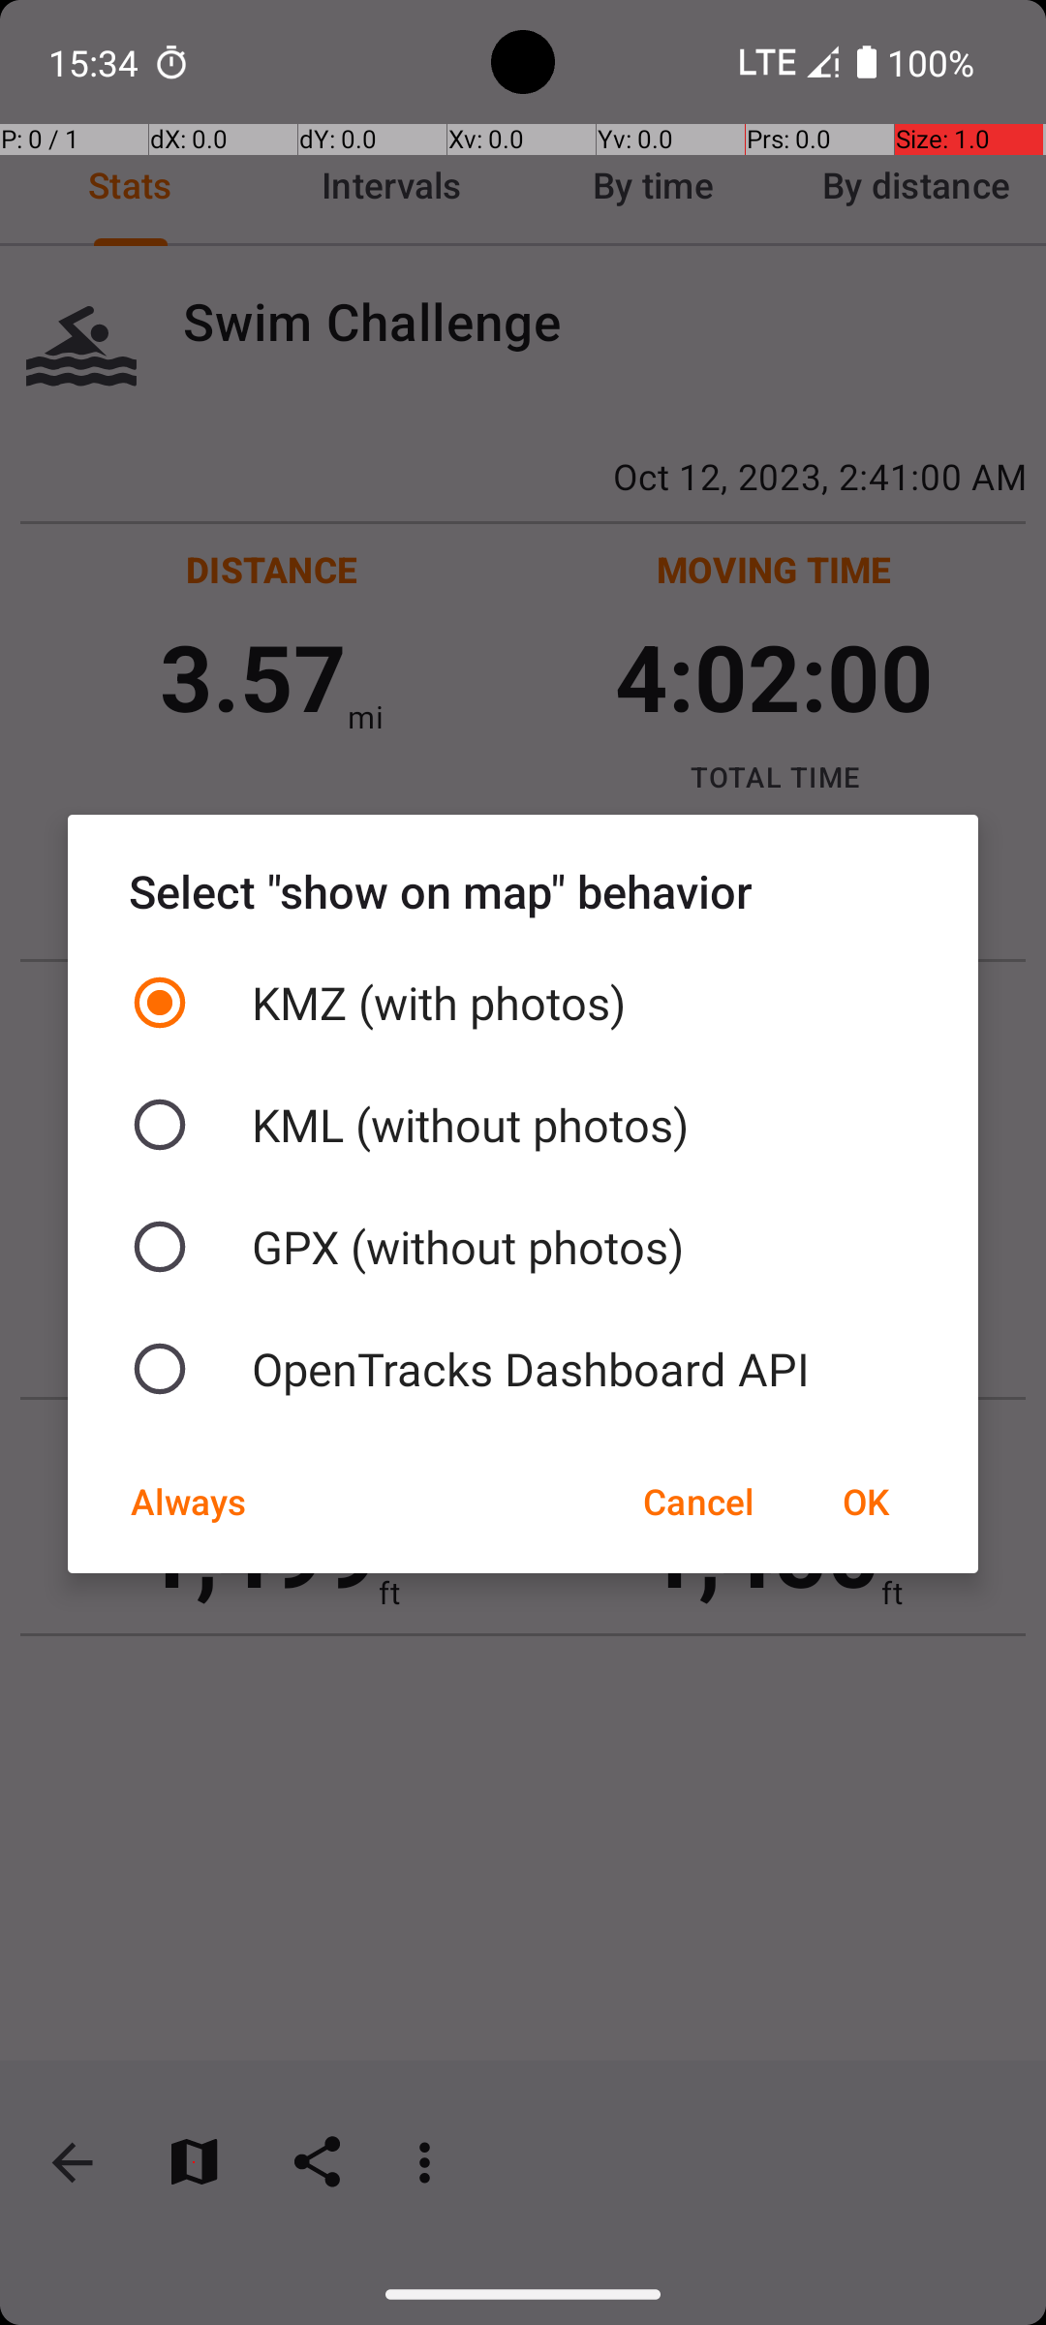  Describe the element at coordinates (523, 1369) in the screenshot. I see `OpenTracks Dashboard API` at that location.